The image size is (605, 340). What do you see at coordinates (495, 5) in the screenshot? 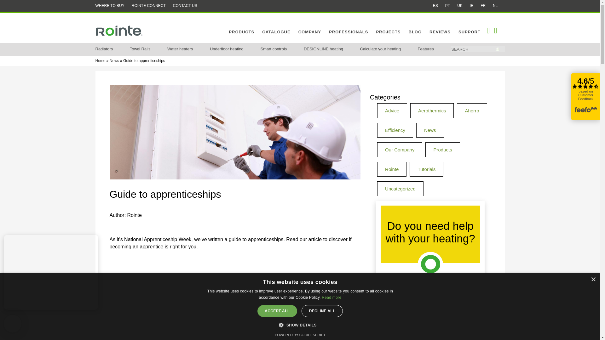
I see `NL` at bounding box center [495, 5].